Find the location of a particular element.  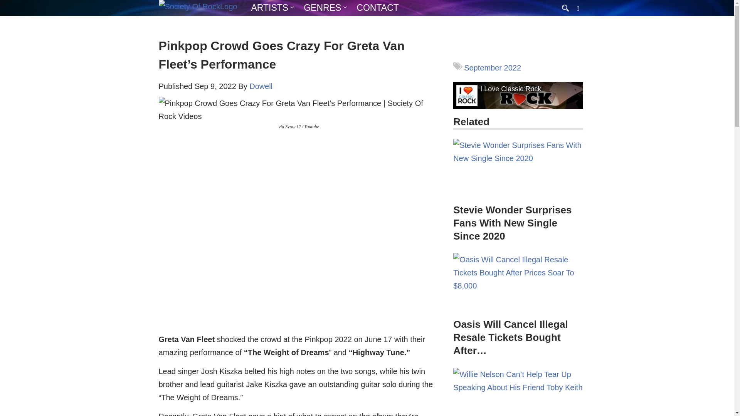

ABOUT is located at coordinates (293, 23).